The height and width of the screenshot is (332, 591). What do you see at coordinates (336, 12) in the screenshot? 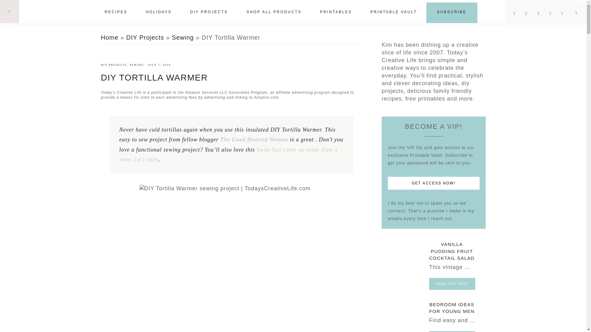
I see `PRINTABLES` at bounding box center [336, 12].